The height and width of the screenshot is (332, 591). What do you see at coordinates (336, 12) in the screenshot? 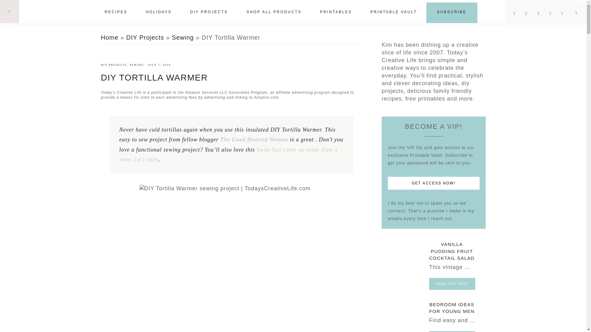
I see `PRINTABLES` at bounding box center [336, 12].